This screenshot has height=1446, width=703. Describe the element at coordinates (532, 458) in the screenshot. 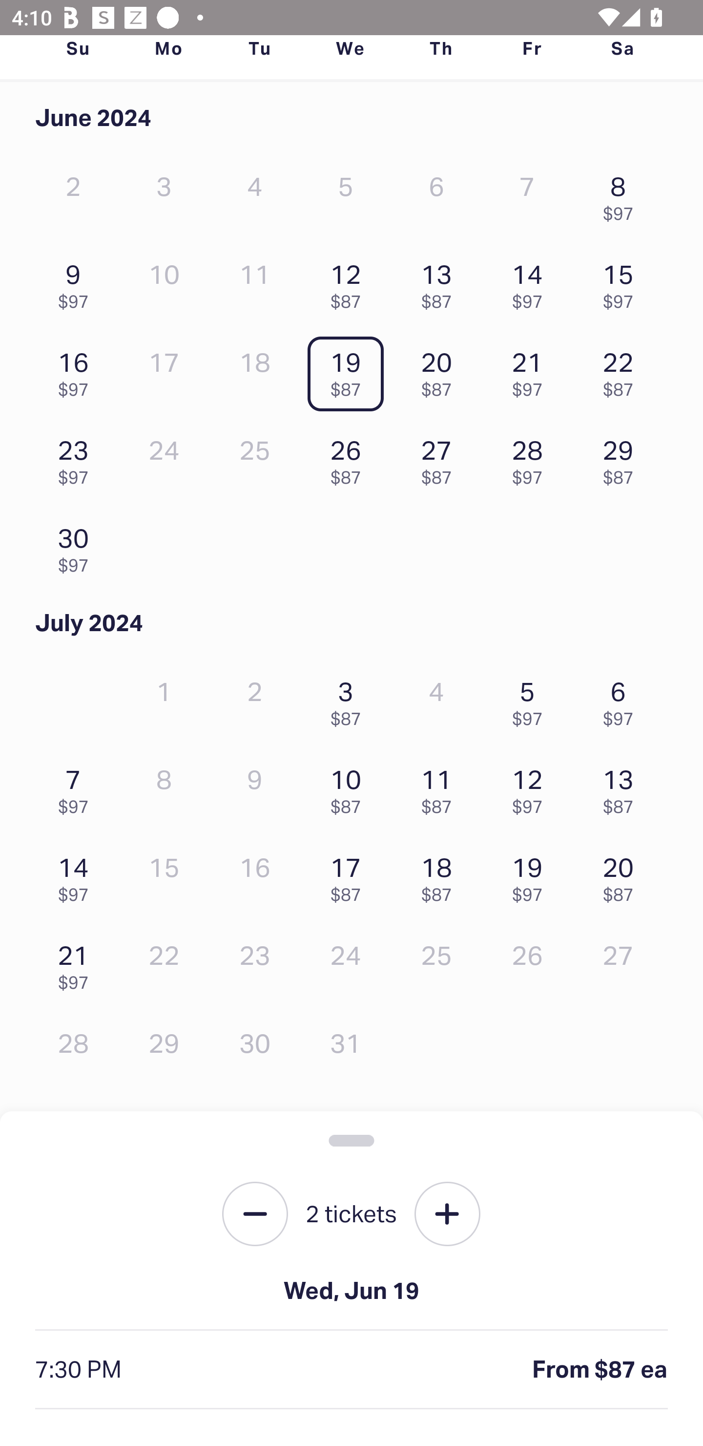

I see `28 $97` at that location.